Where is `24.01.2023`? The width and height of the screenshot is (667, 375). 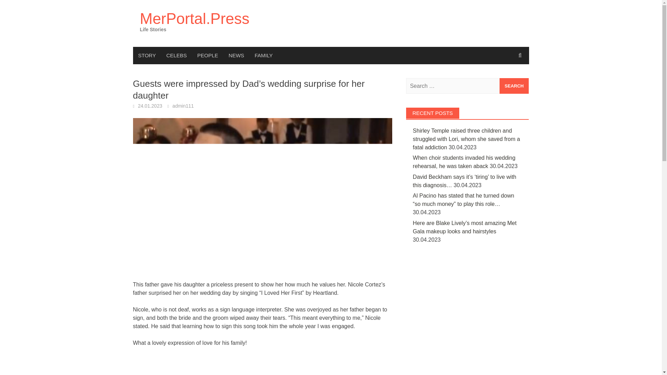 24.01.2023 is located at coordinates (150, 106).